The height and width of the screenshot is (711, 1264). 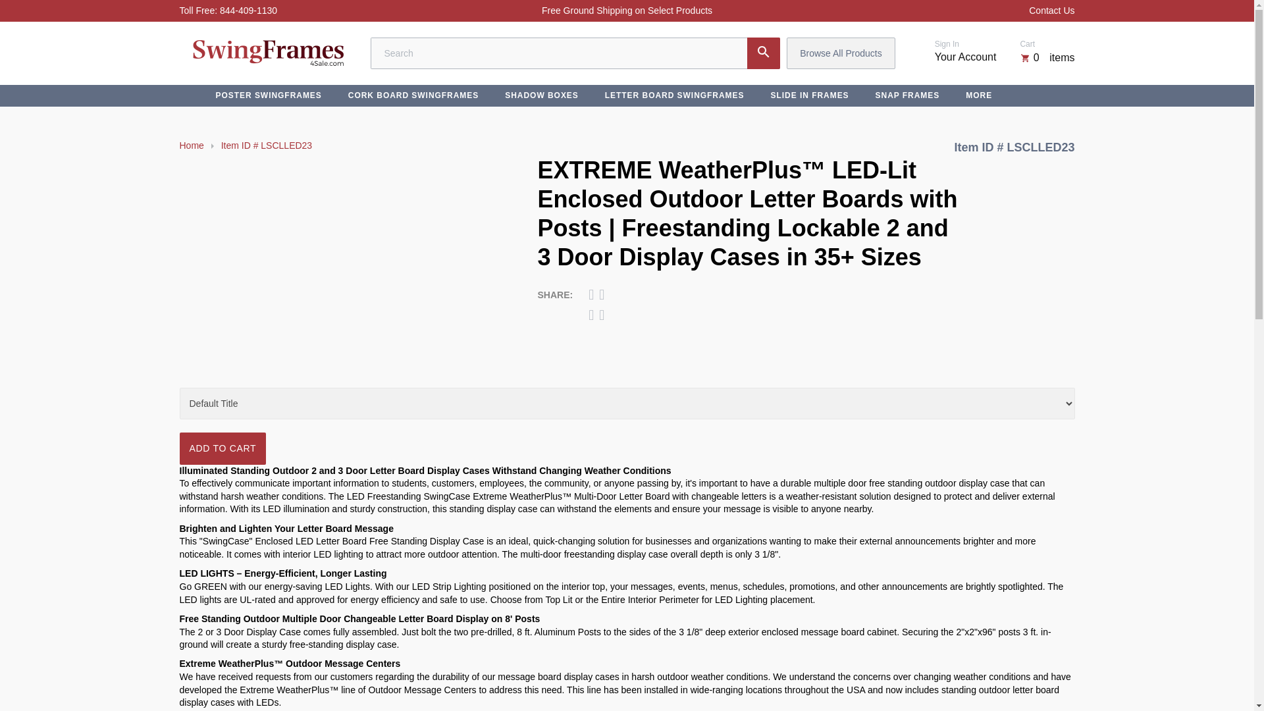 I want to click on Your Account, so click(x=966, y=57).